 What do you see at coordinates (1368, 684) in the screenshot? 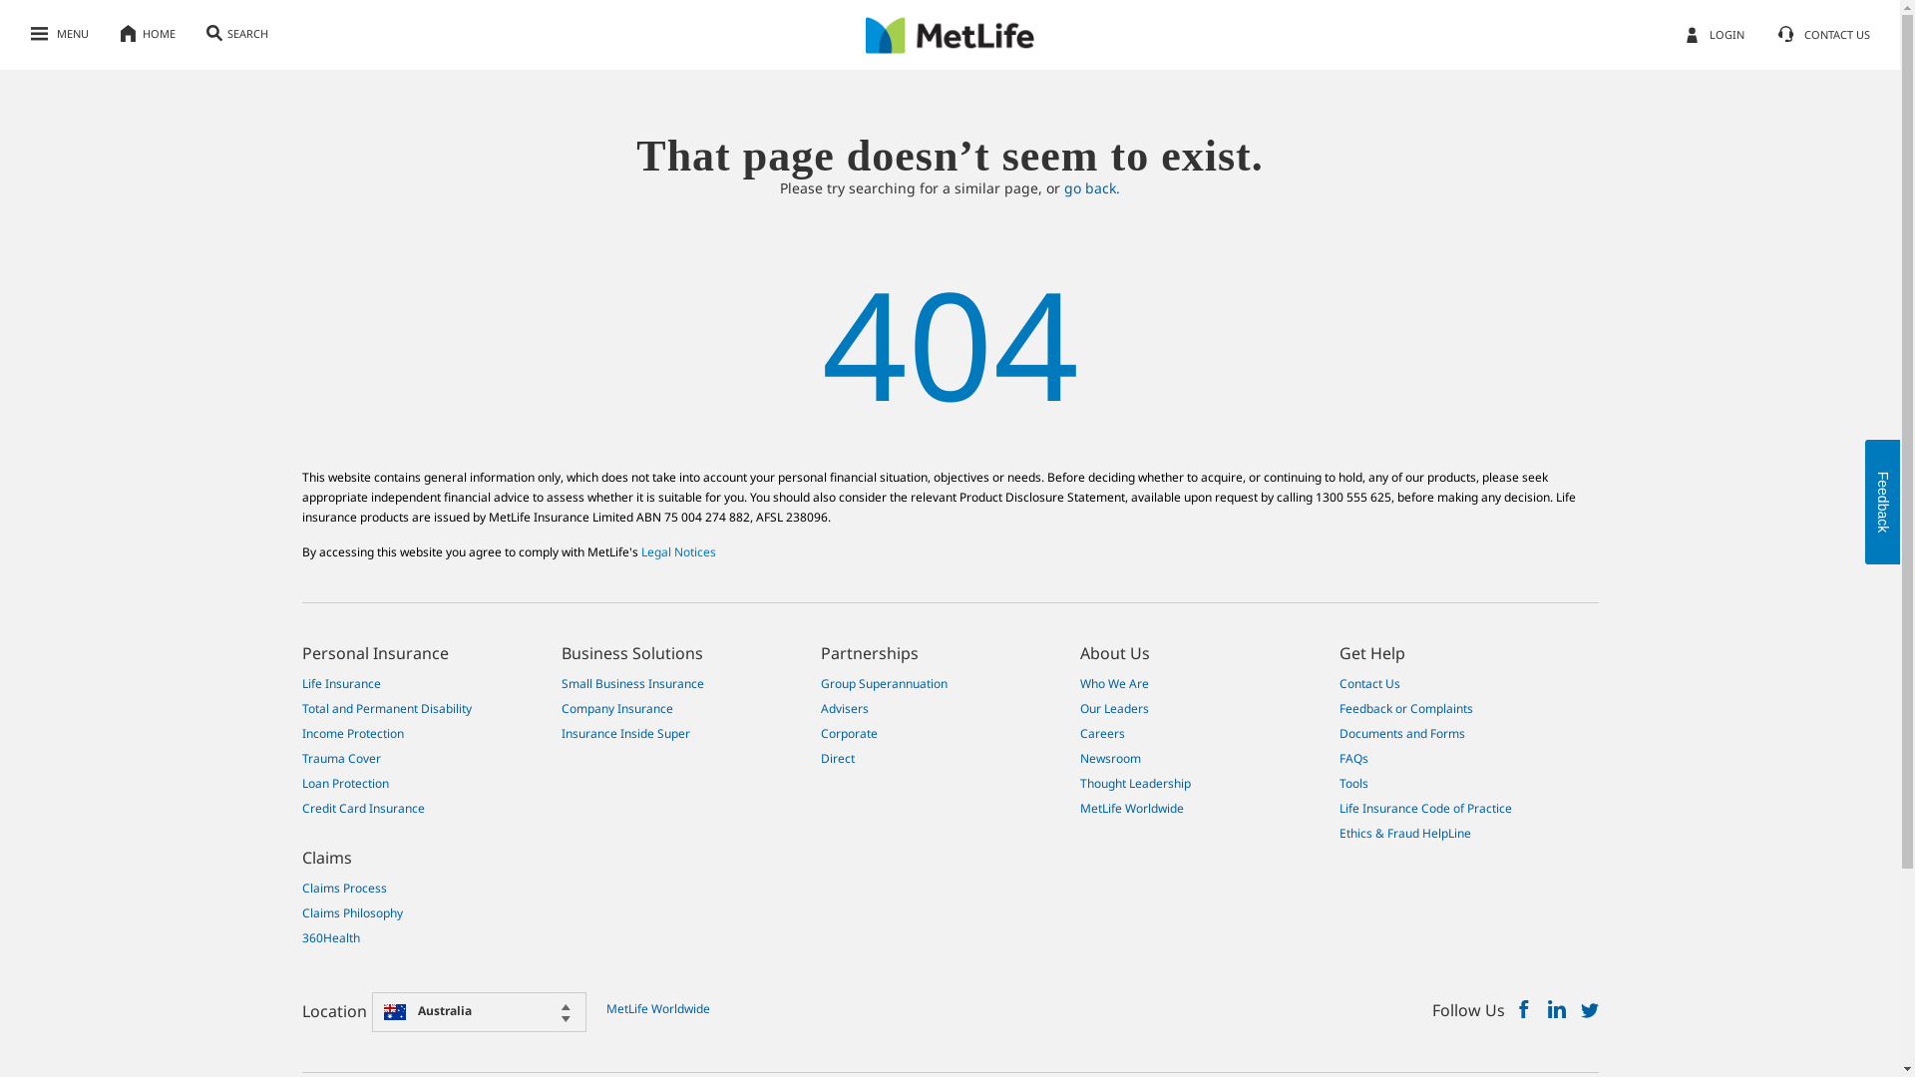
I see `Contact Us` at bounding box center [1368, 684].